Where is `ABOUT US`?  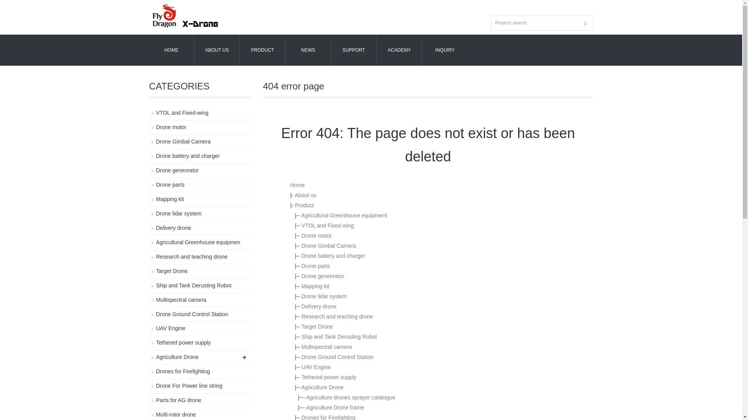 ABOUT US is located at coordinates (217, 50).